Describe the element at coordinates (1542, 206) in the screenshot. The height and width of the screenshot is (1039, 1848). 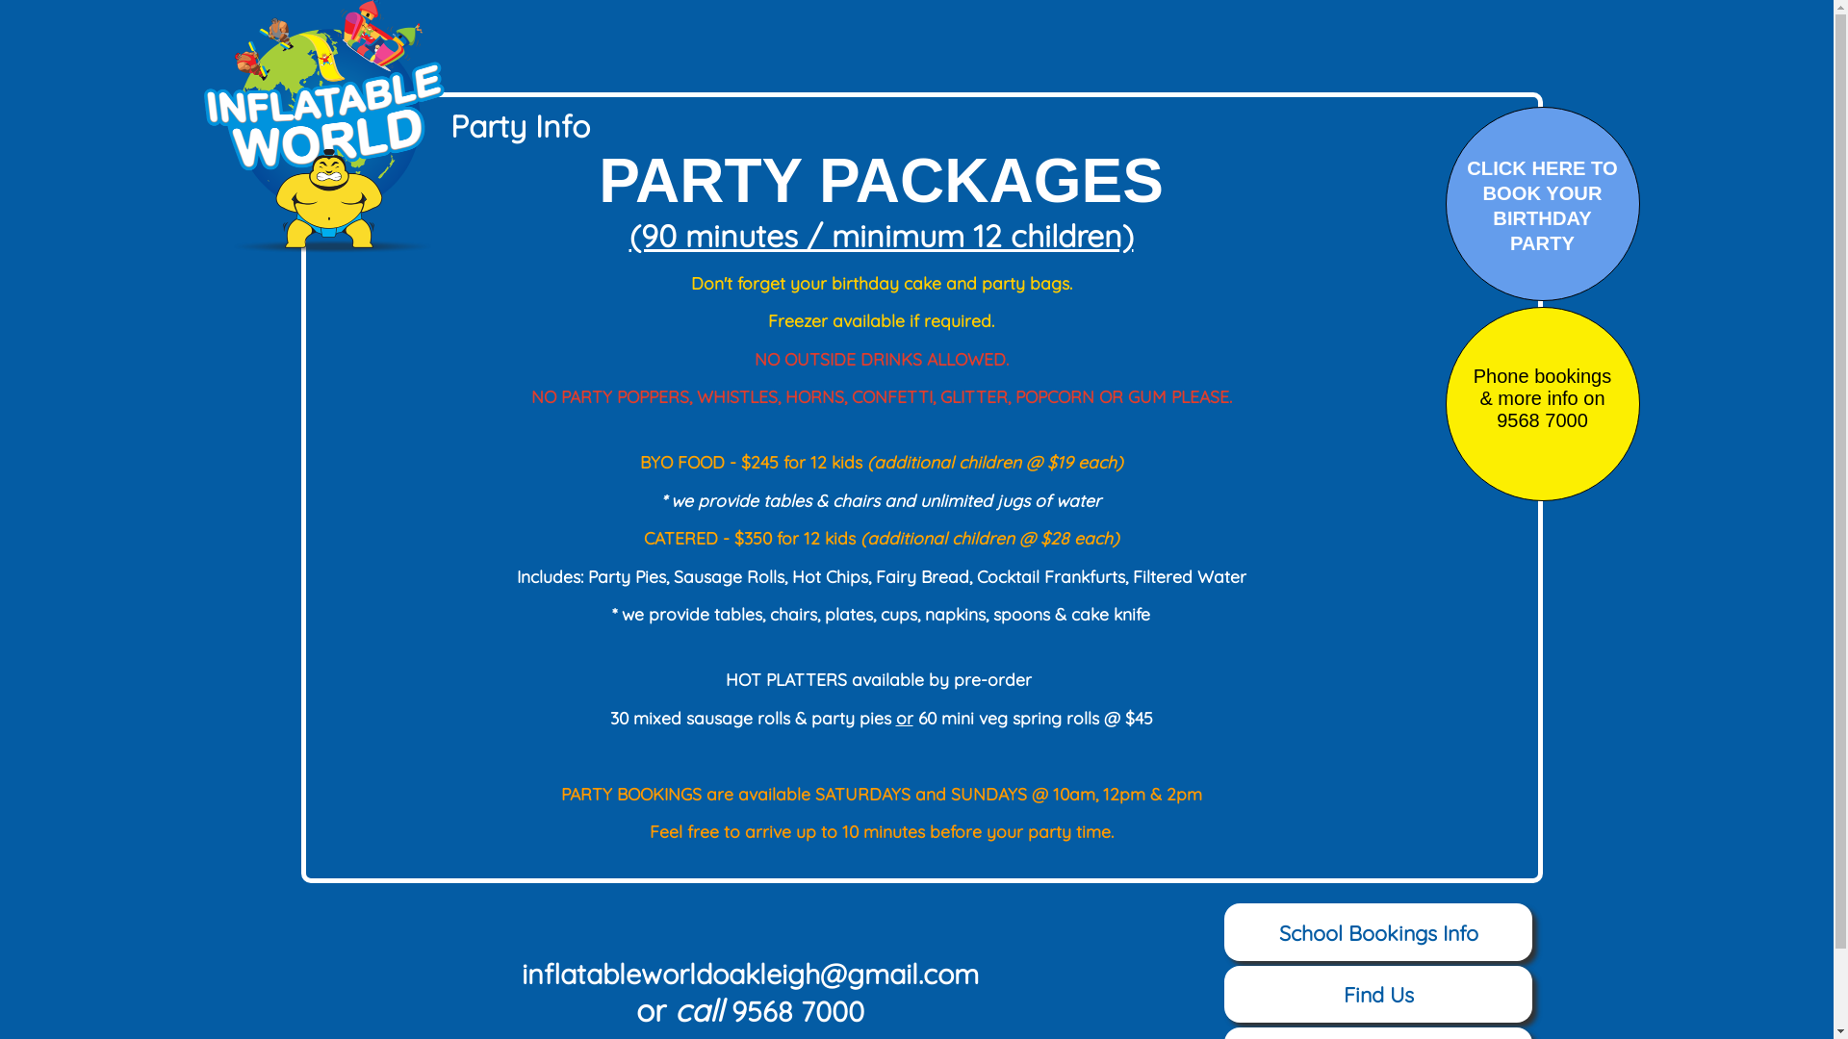
I see `CLICK HERE TO BOOK YOUR BIRTHDAY PARTY` at that location.